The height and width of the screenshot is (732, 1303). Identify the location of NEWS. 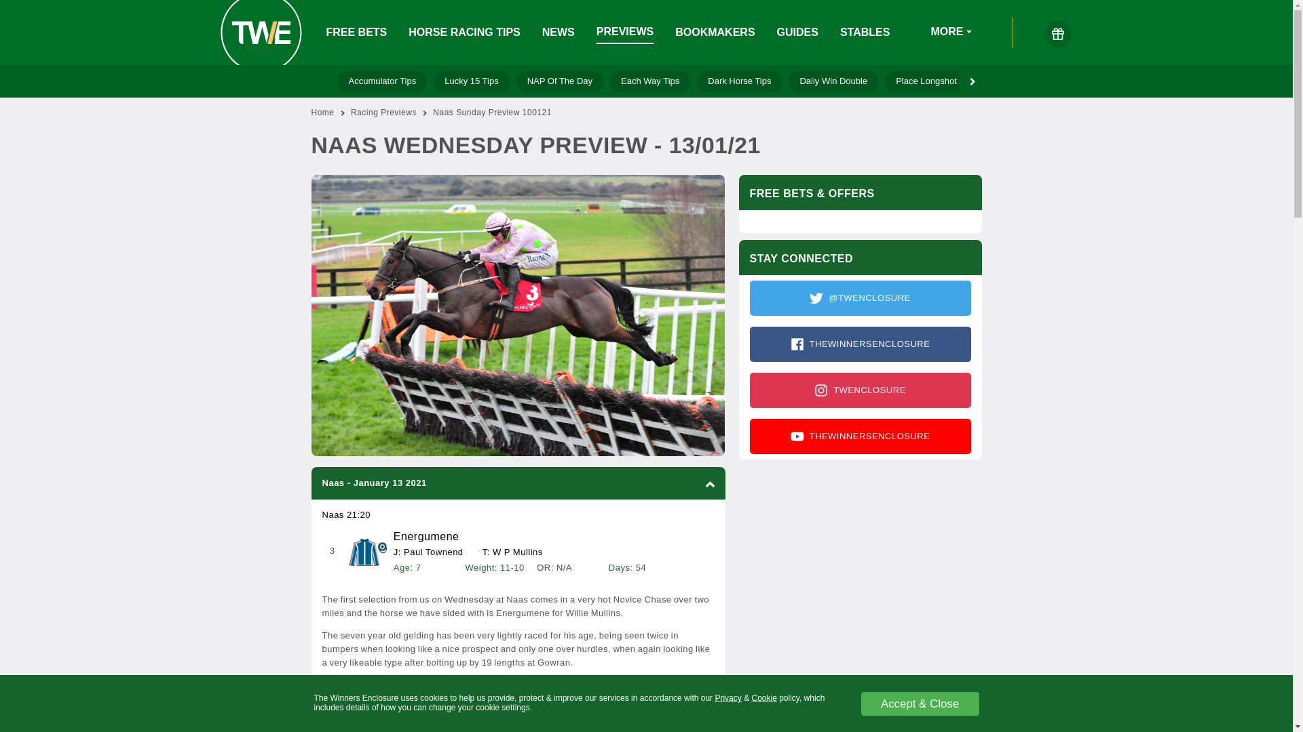
(558, 33).